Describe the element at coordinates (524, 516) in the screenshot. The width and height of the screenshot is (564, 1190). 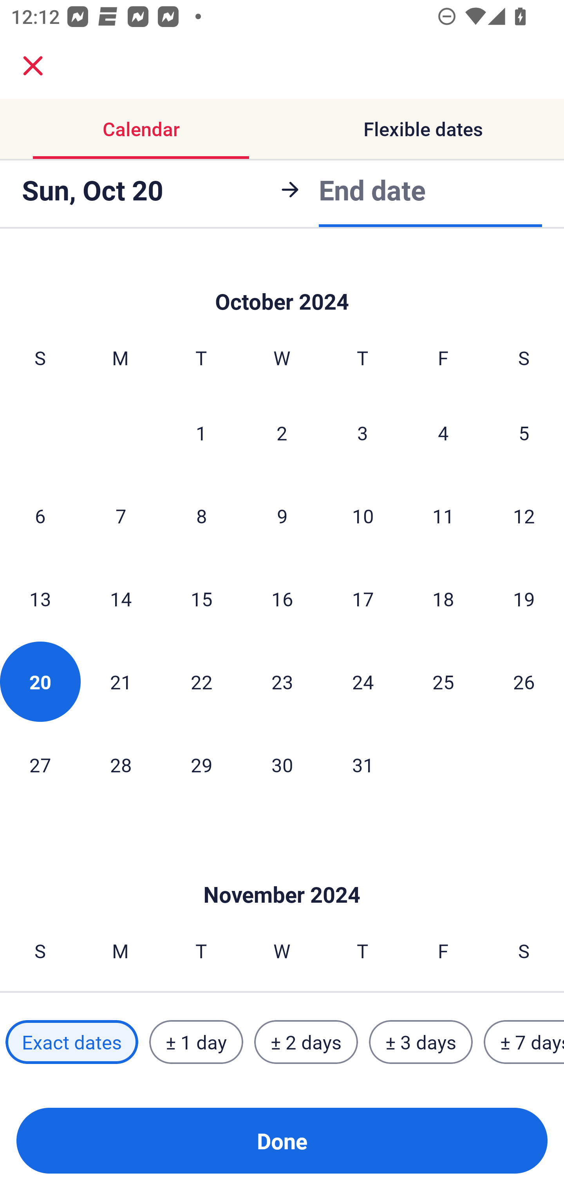
I see `12 Saturday, October 12, 2024` at that location.